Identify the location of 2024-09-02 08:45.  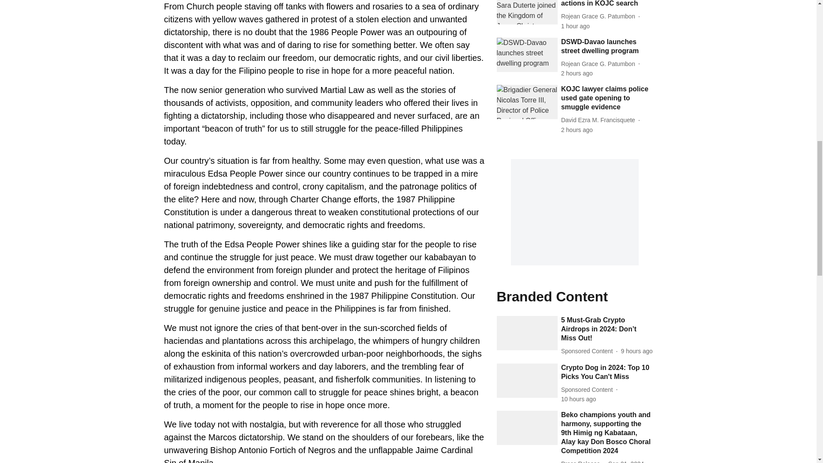
(637, 351).